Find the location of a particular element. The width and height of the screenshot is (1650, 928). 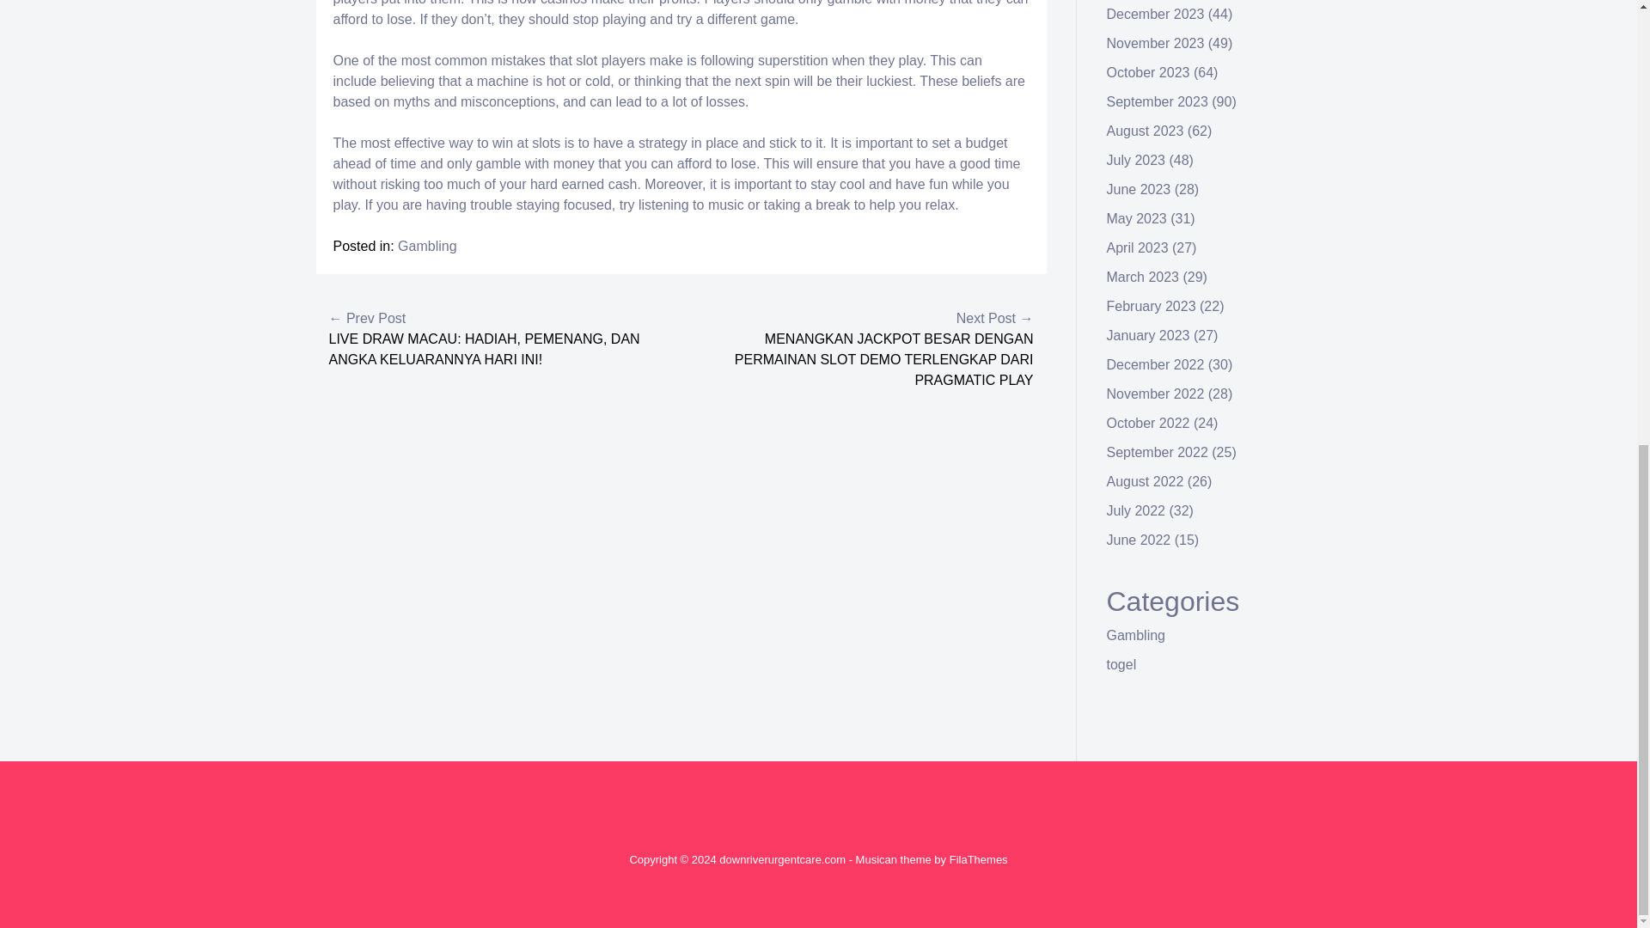

Gambling is located at coordinates (426, 246).